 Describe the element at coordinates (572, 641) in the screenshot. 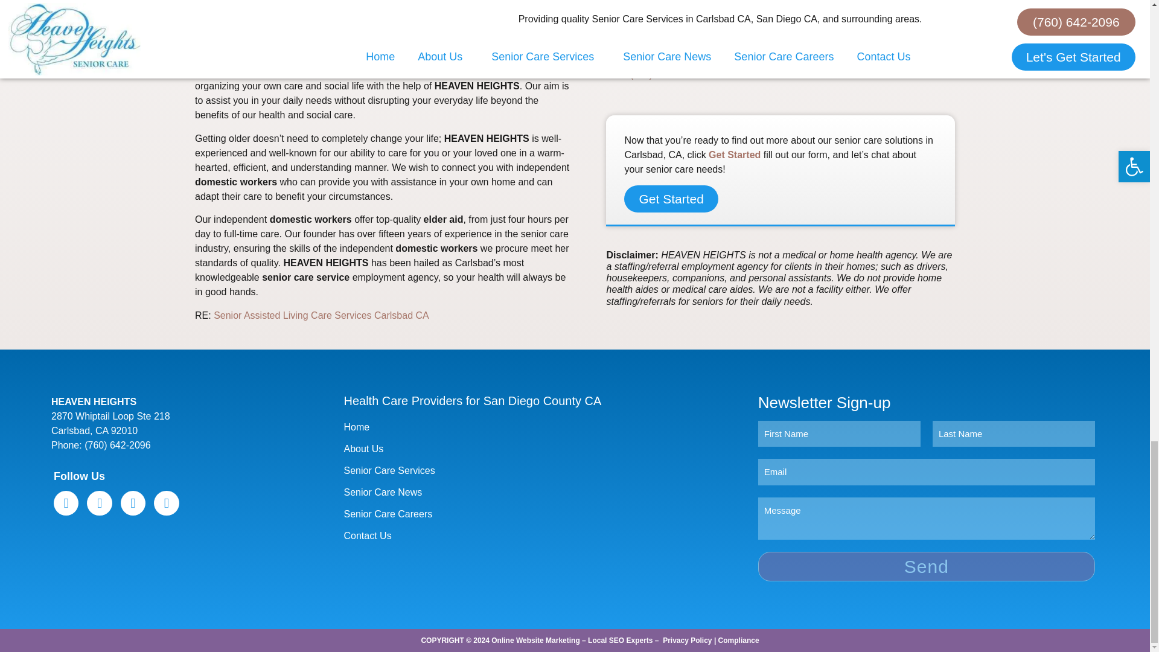

I see `Online Website Marketing - Local SEO Experts` at that location.